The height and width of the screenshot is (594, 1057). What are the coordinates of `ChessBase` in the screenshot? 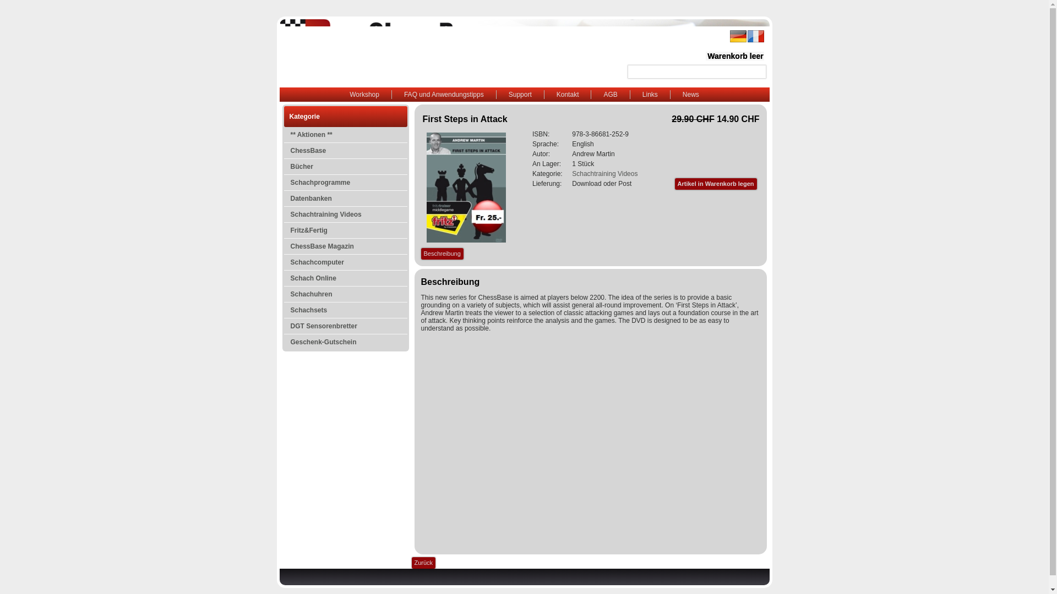 It's located at (346, 151).